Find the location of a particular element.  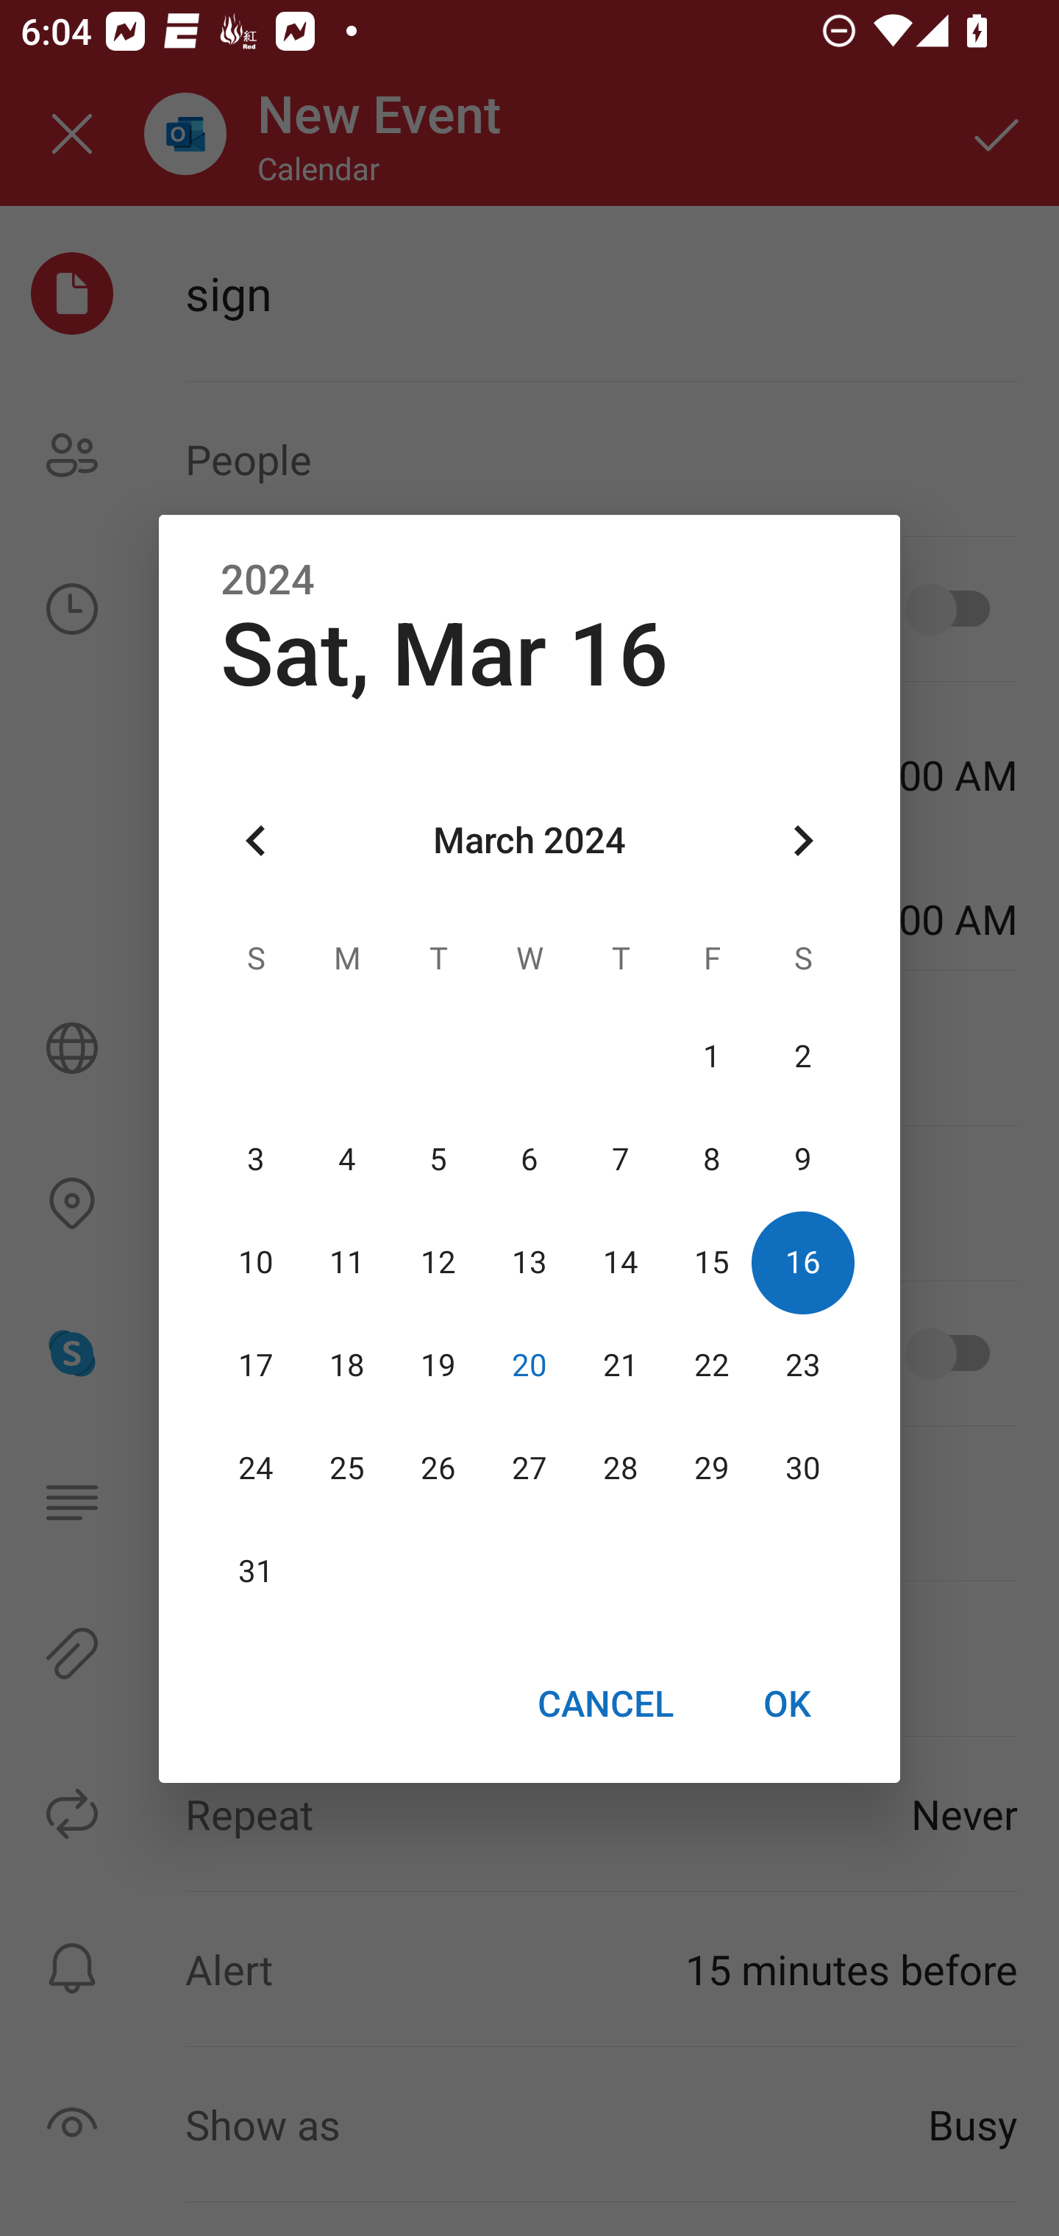

14 14 March 2024 is located at coordinates (620, 1263).